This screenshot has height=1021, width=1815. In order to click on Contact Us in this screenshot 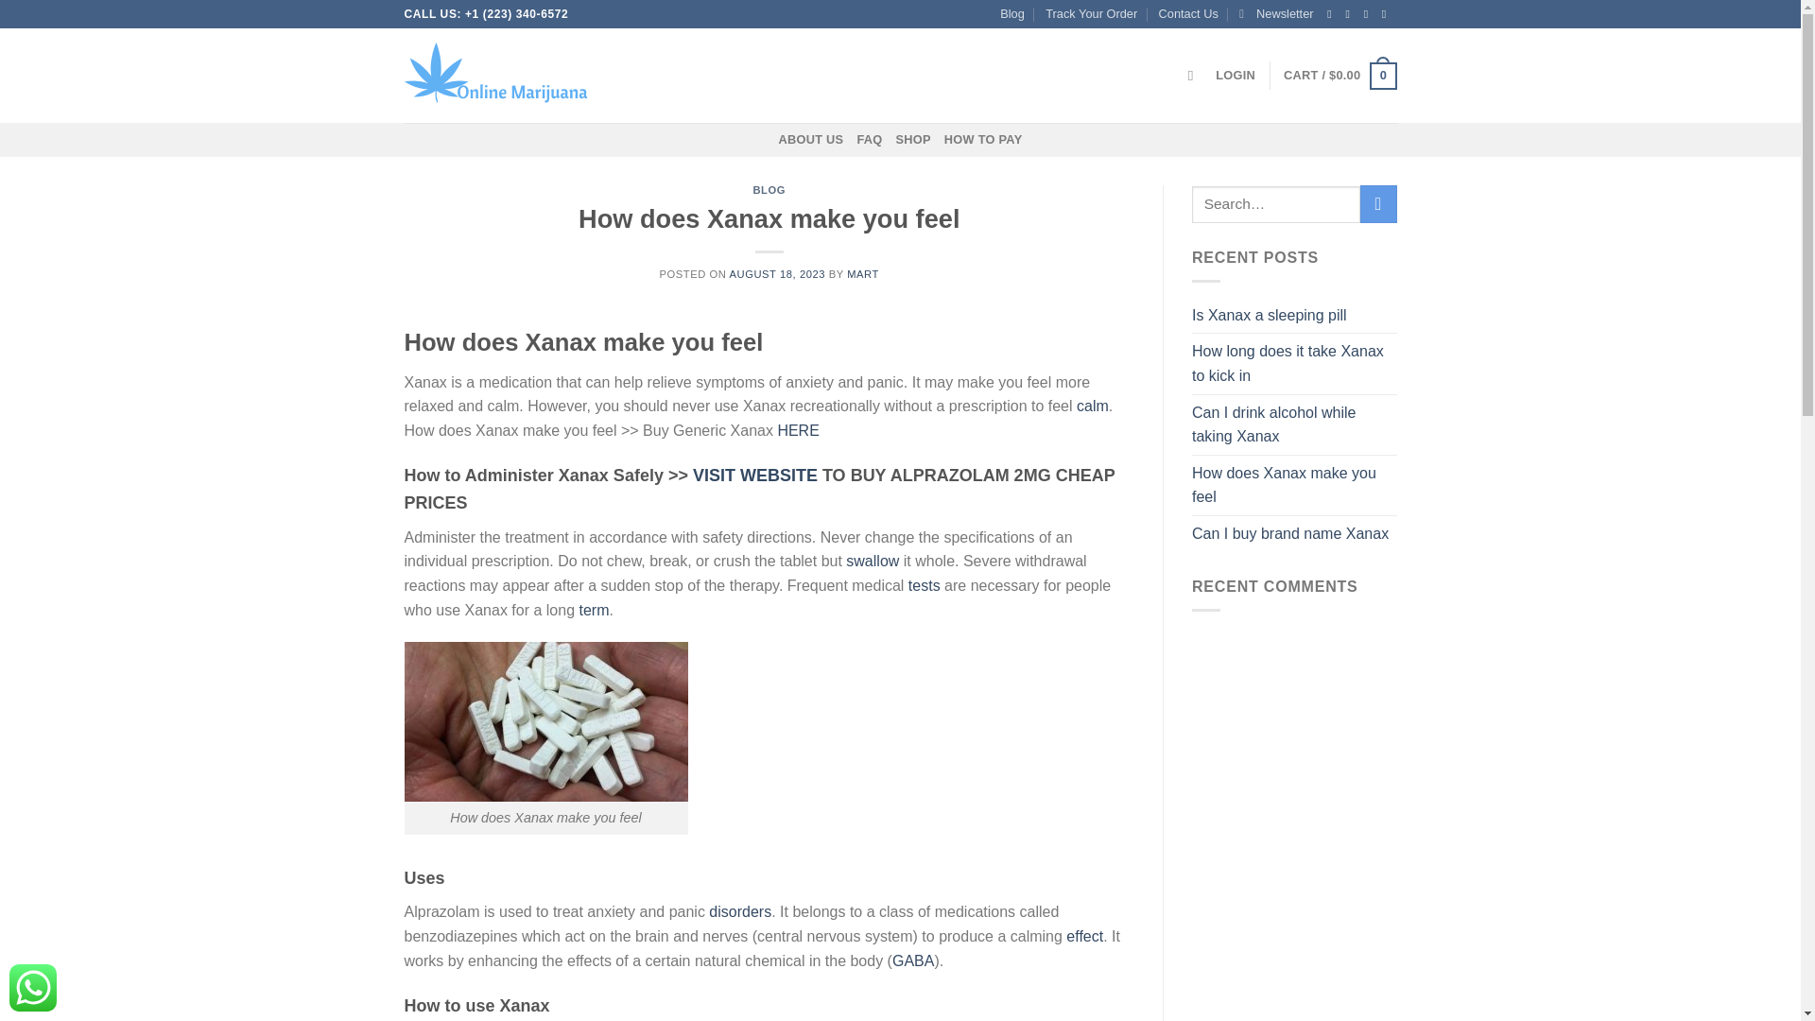, I will do `click(1188, 14)`.